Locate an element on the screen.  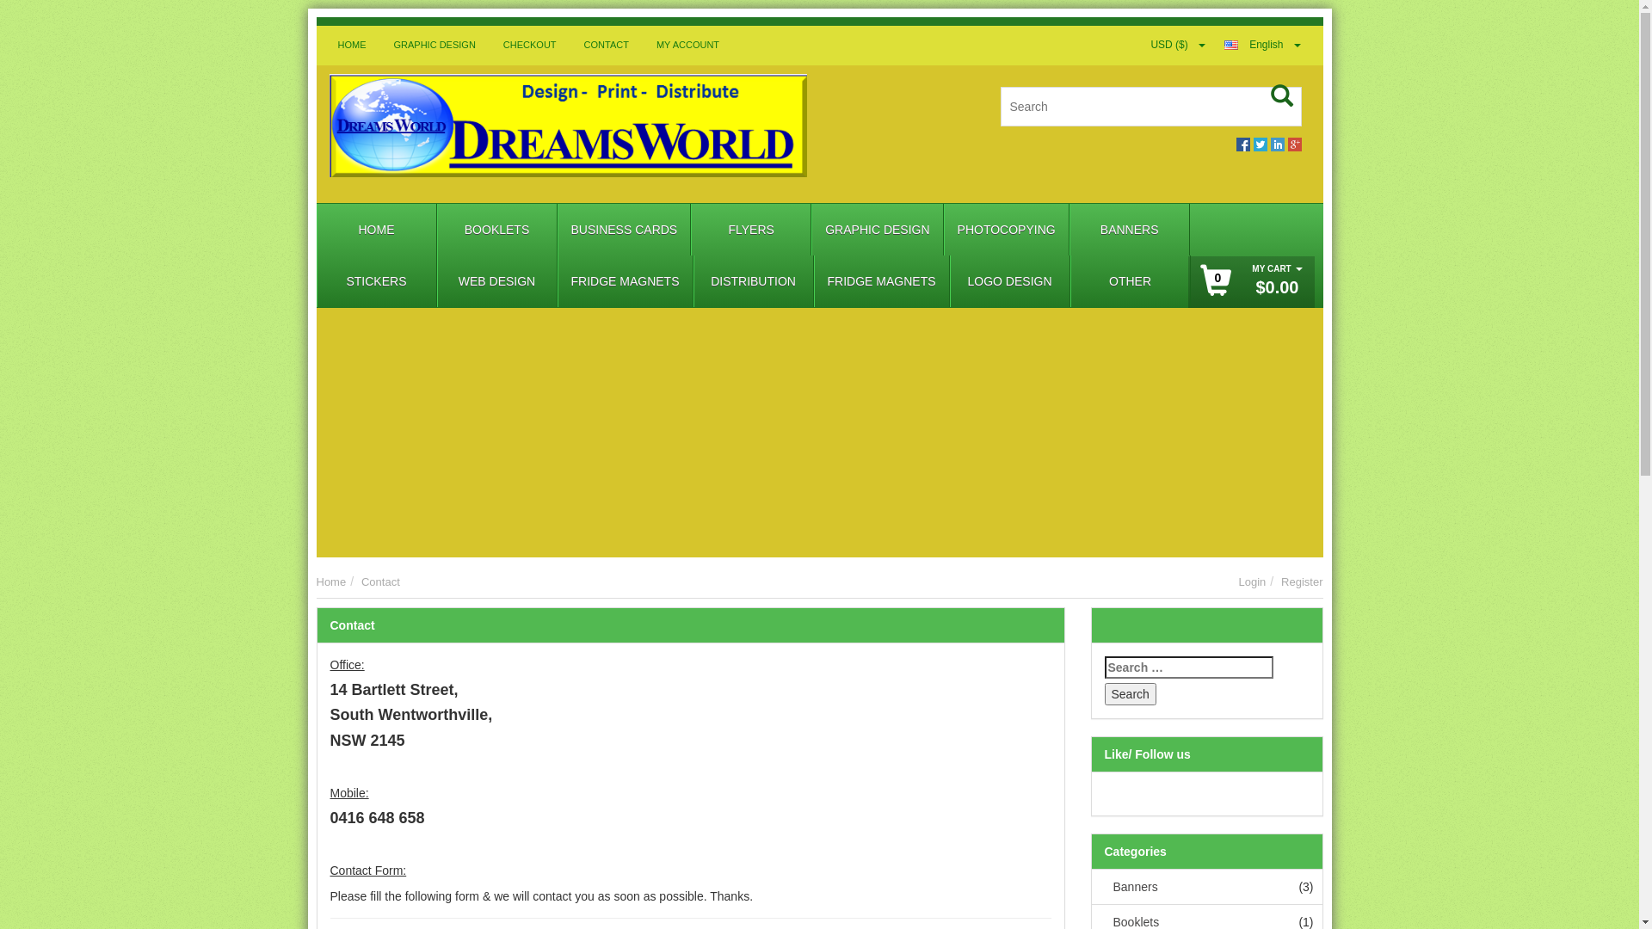
BUSINESS CARDS is located at coordinates (624, 230).